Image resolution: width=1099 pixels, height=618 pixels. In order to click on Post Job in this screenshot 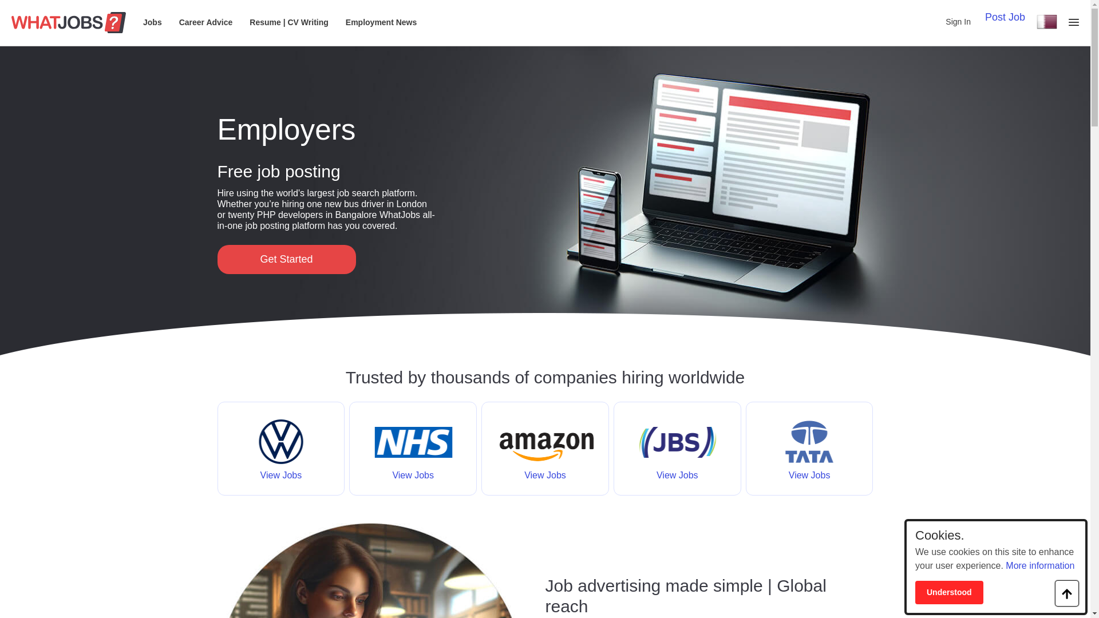, I will do `click(1005, 18)`.